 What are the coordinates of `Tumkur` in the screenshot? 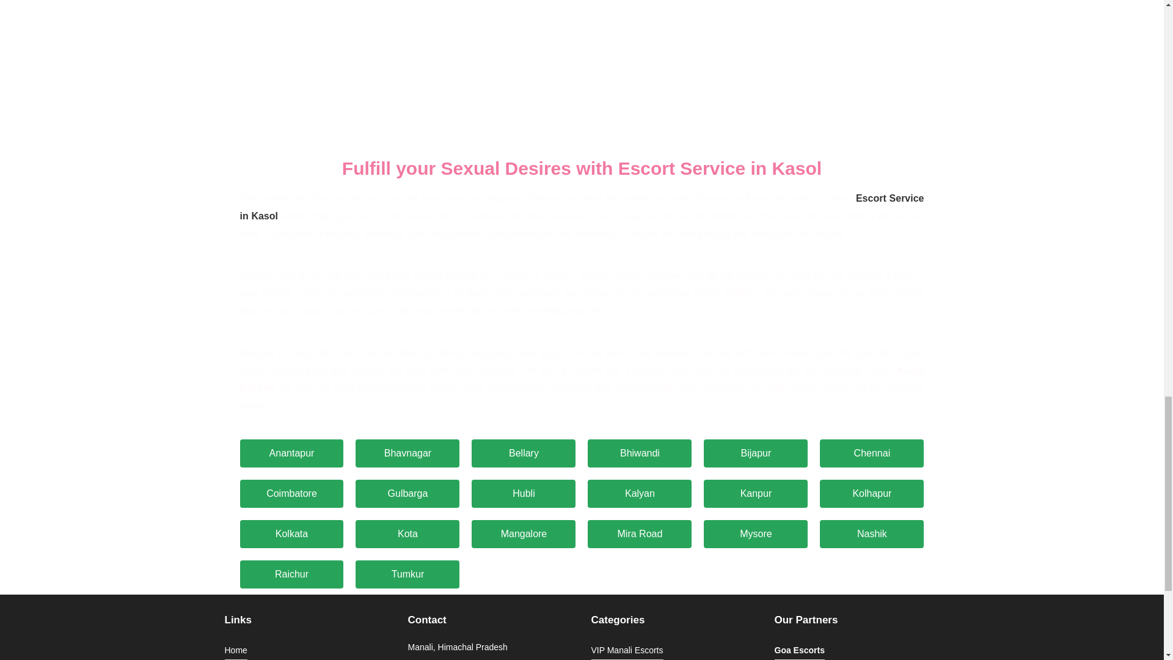 It's located at (407, 574).